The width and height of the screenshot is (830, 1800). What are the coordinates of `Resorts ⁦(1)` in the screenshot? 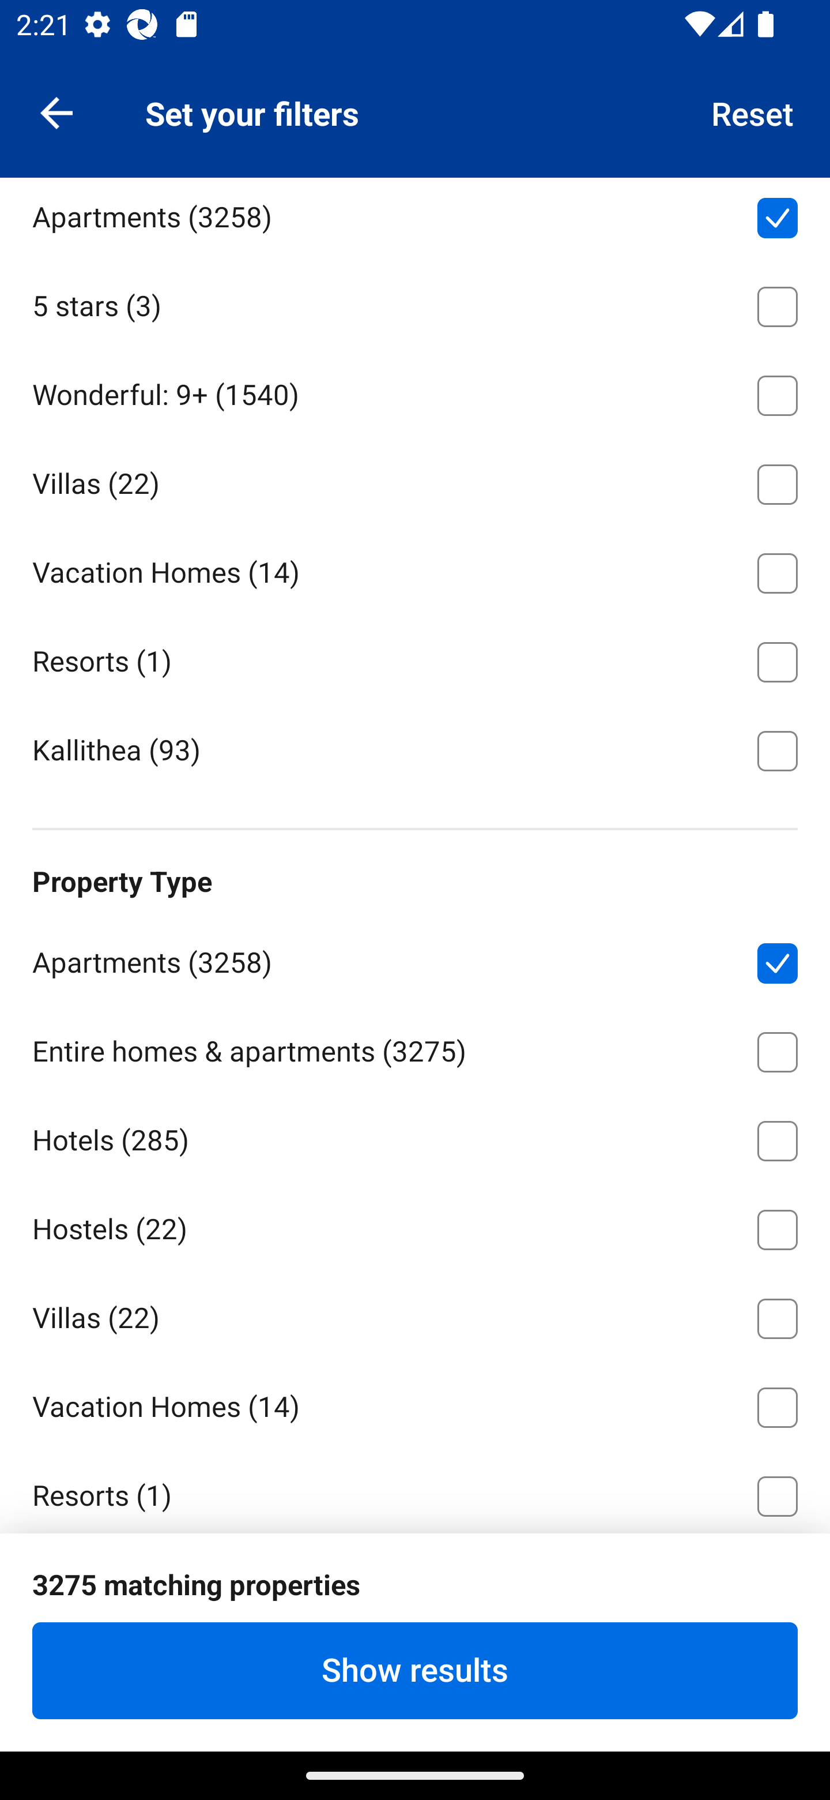 It's located at (415, 1490).